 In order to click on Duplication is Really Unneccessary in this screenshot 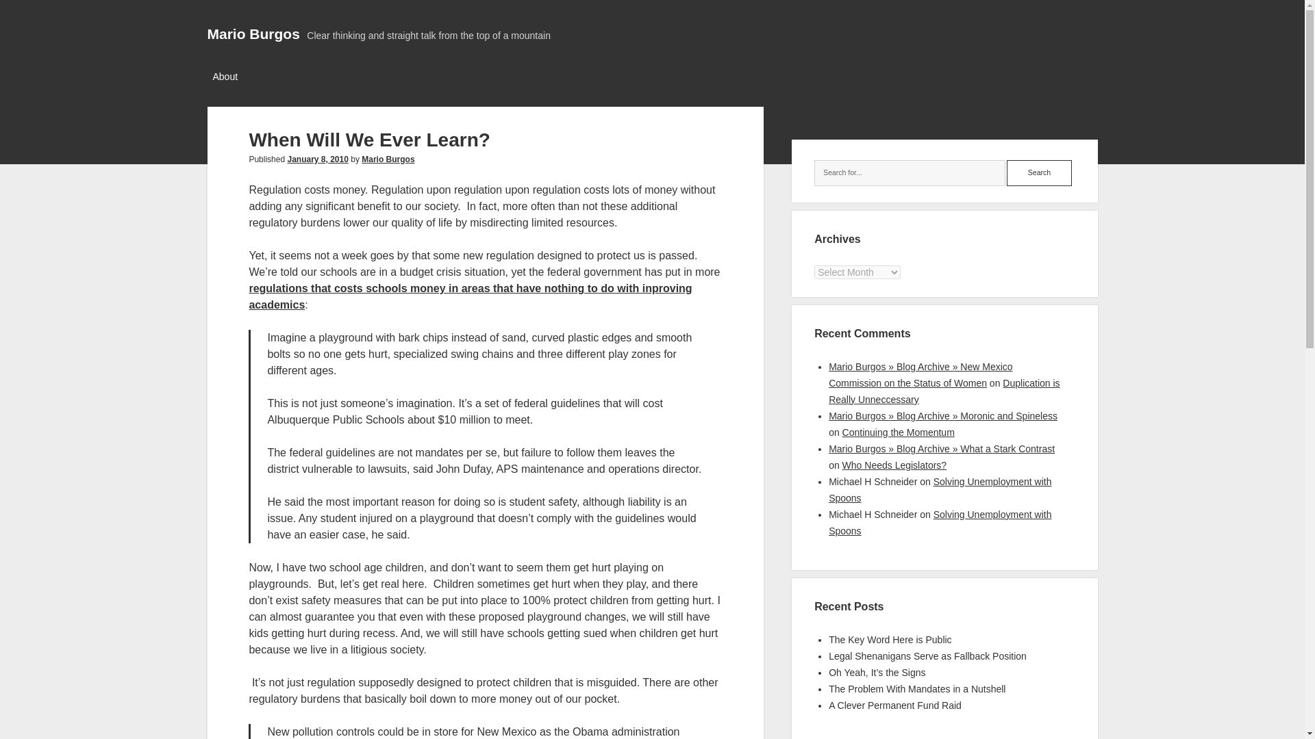, I will do `click(944, 391)`.